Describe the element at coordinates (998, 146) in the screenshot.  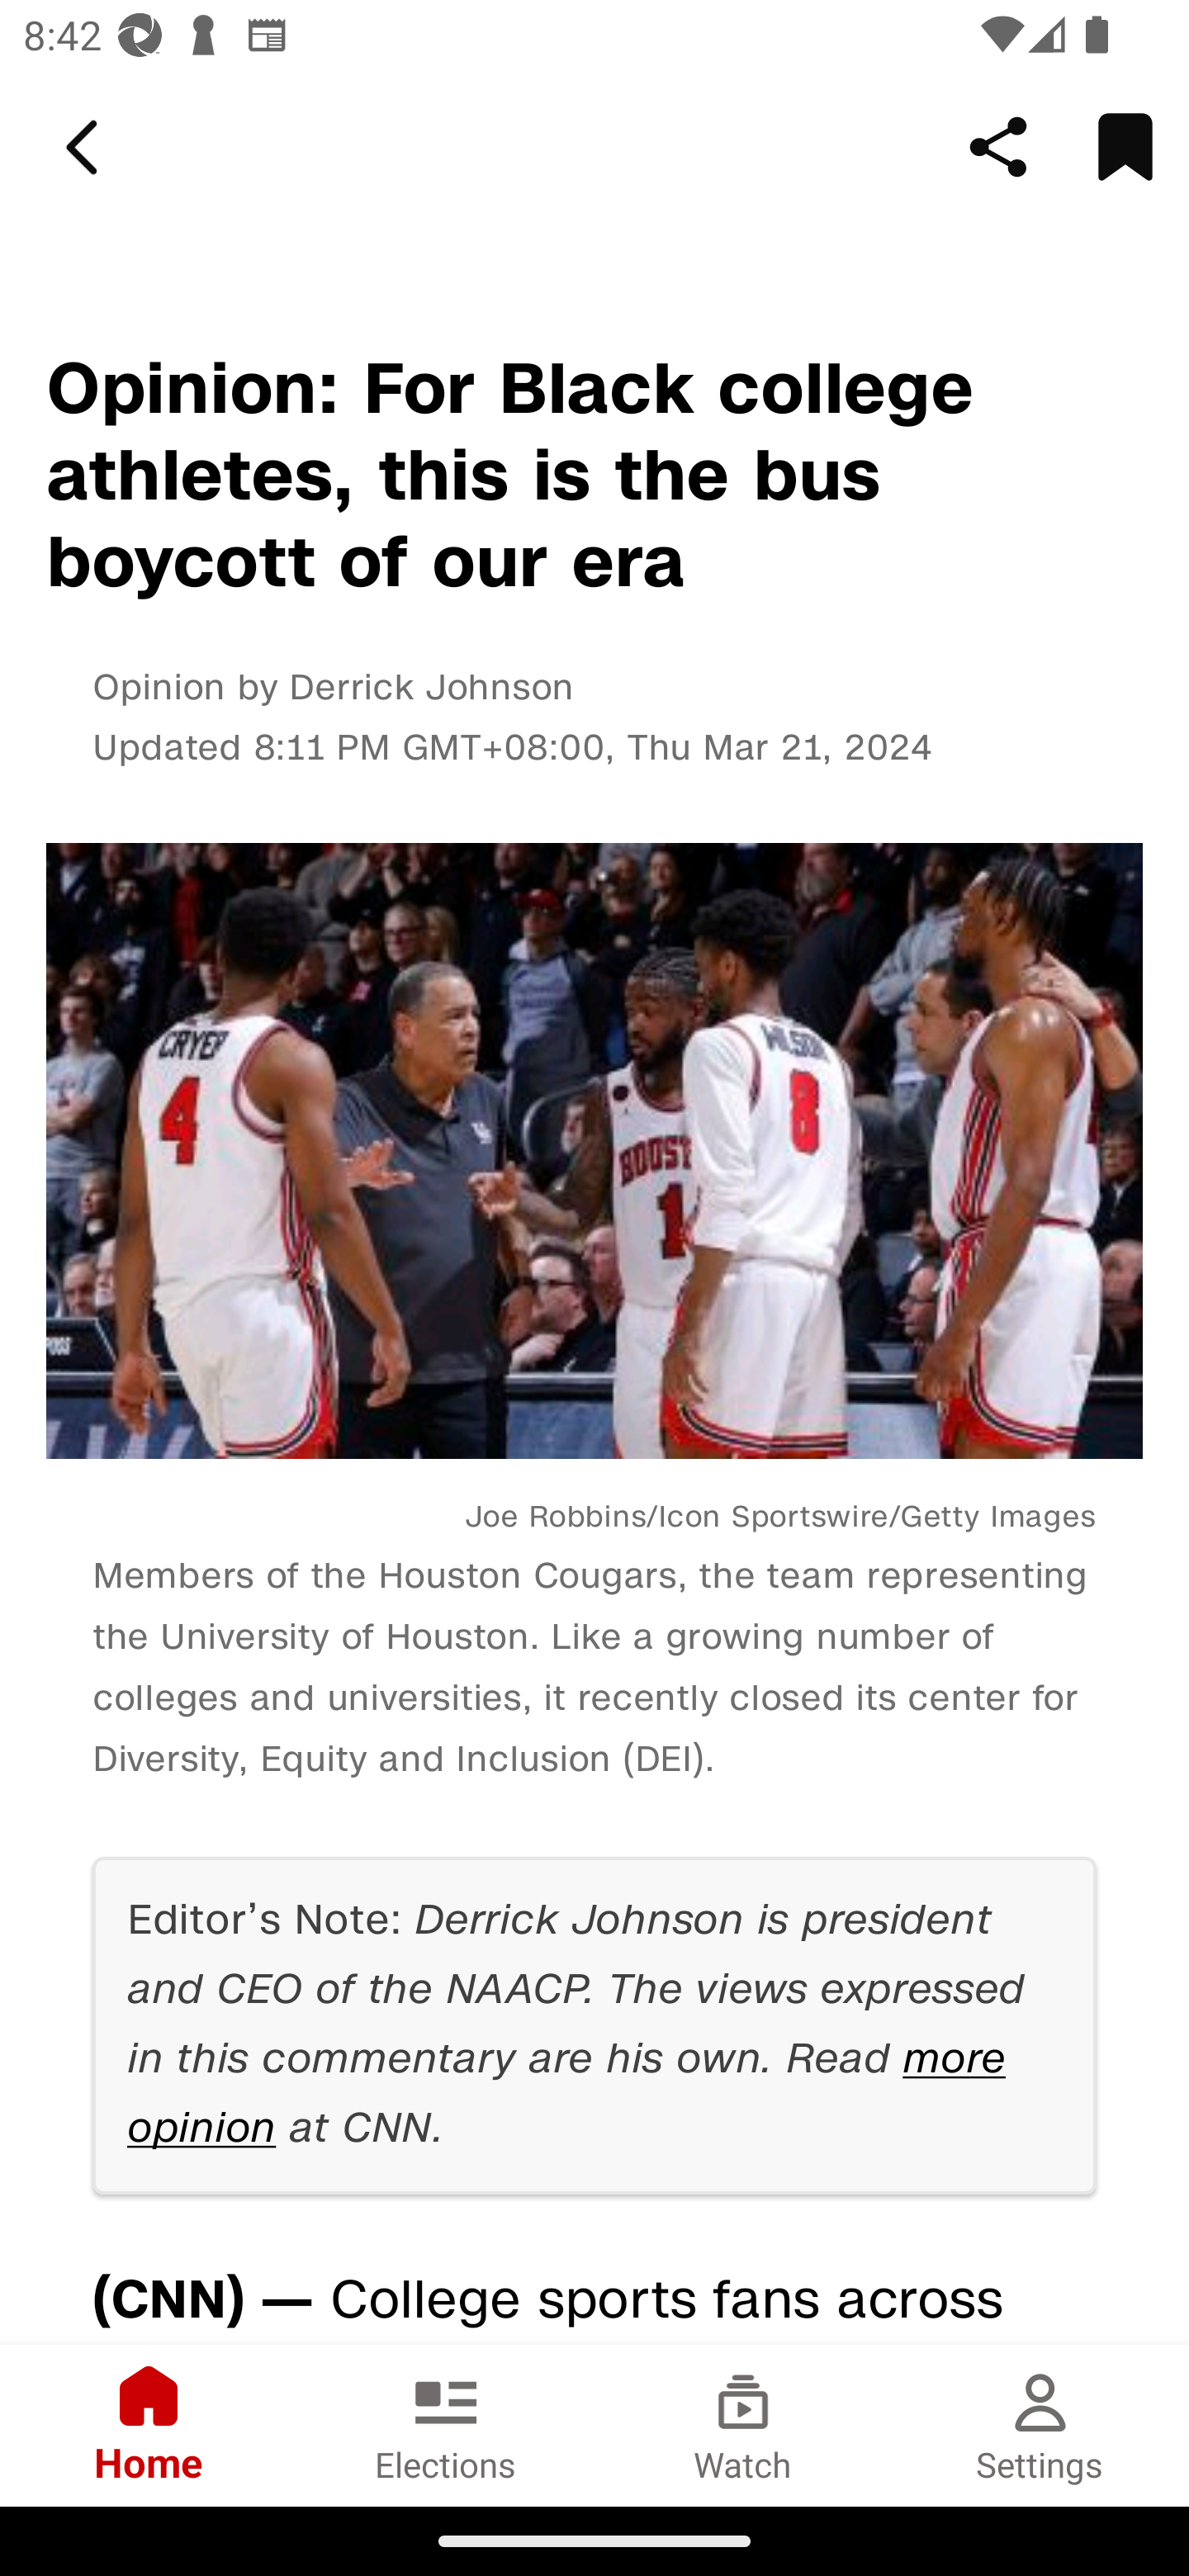
I see `Share` at that location.